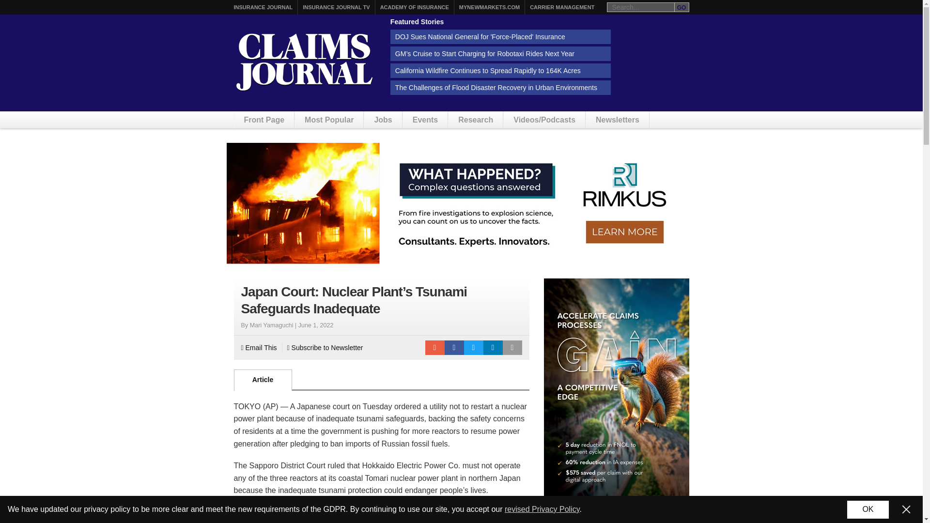 The height and width of the screenshot is (523, 930). What do you see at coordinates (617, 120) in the screenshot?
I see `Newsletters` at bounding box center [617, 120].